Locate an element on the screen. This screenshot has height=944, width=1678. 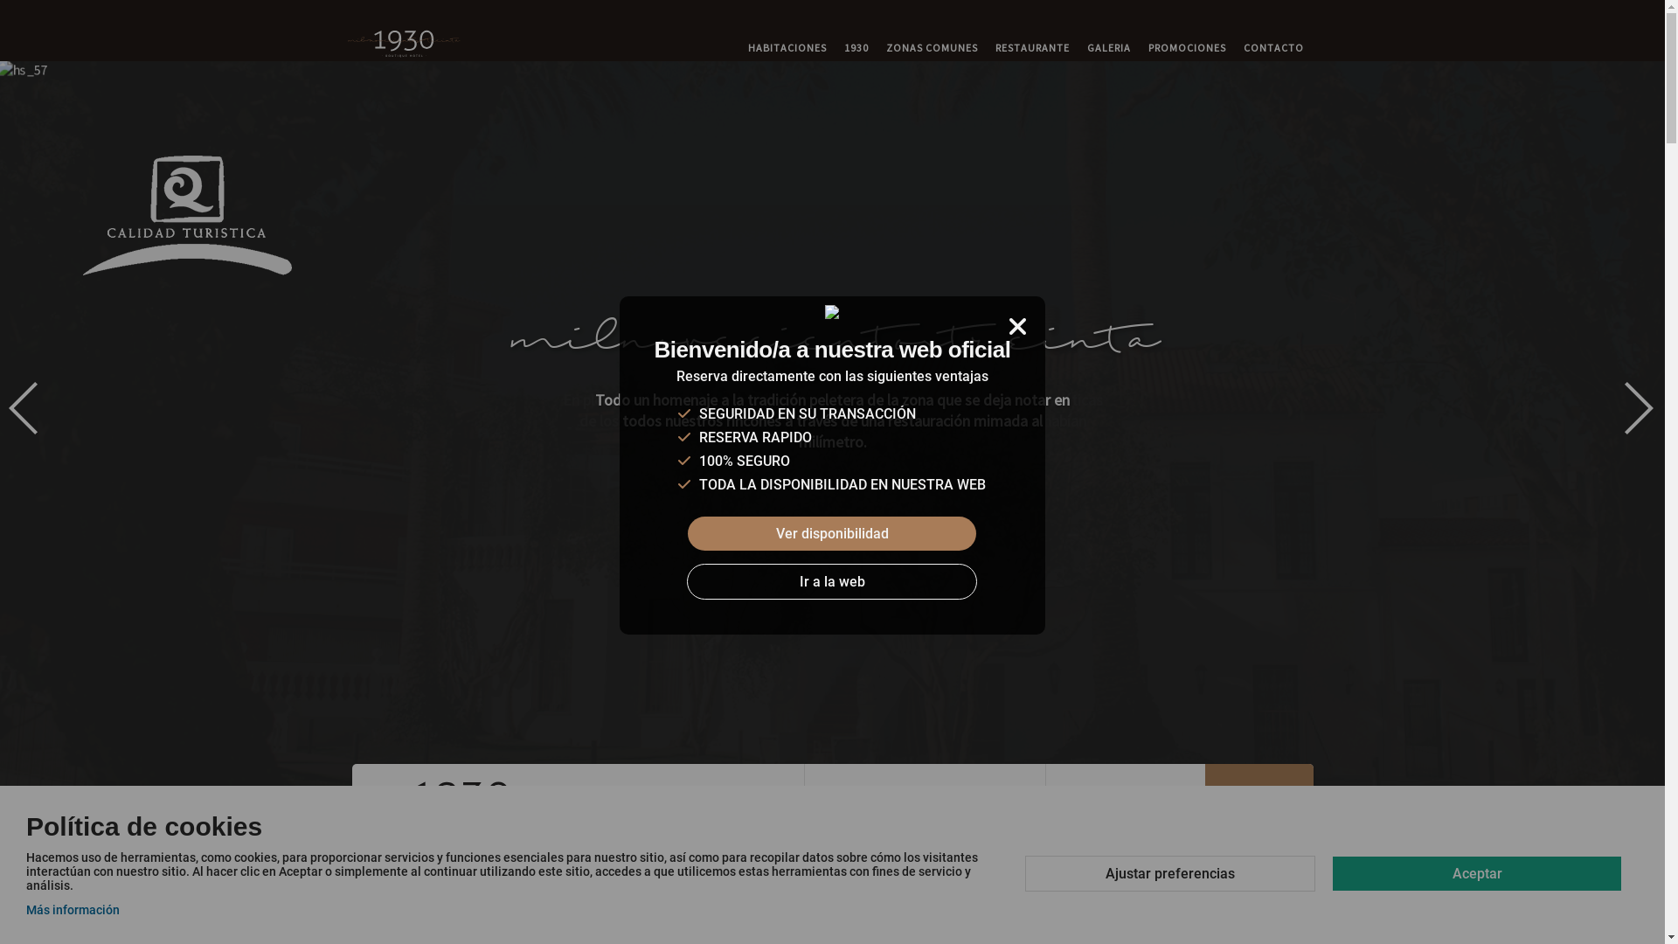
RESTAURANTE is located at coordinates (1031, 48).